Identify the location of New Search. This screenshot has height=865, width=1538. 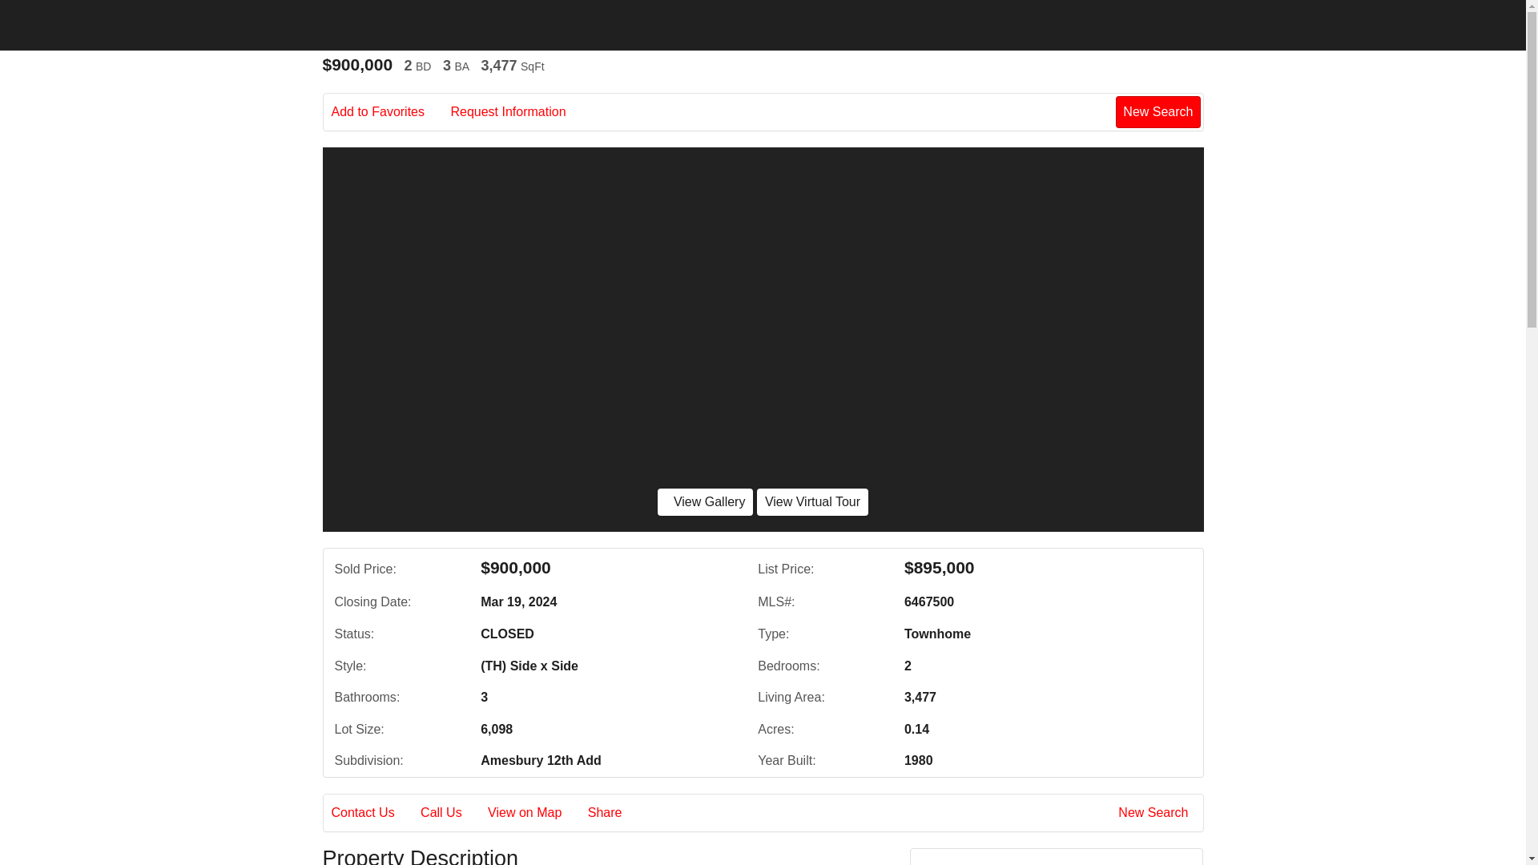
(1156, 813).